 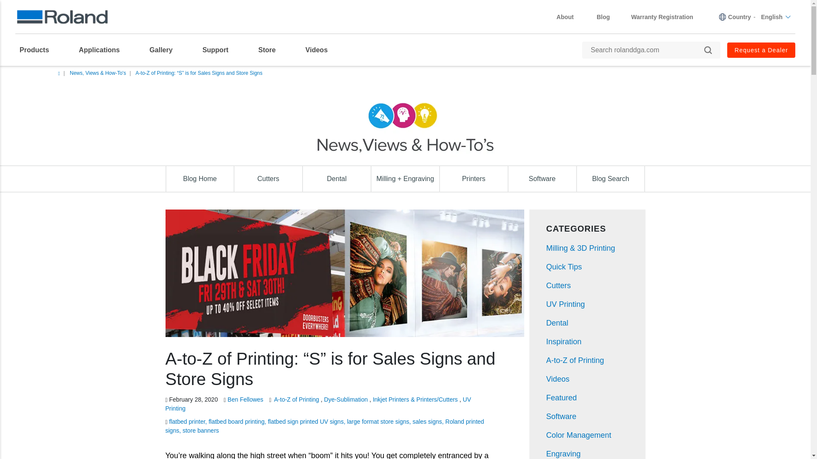 What do you see at coordinates (569, 17) in the screenshot?
I see `About` at bounding box center [569, 17].